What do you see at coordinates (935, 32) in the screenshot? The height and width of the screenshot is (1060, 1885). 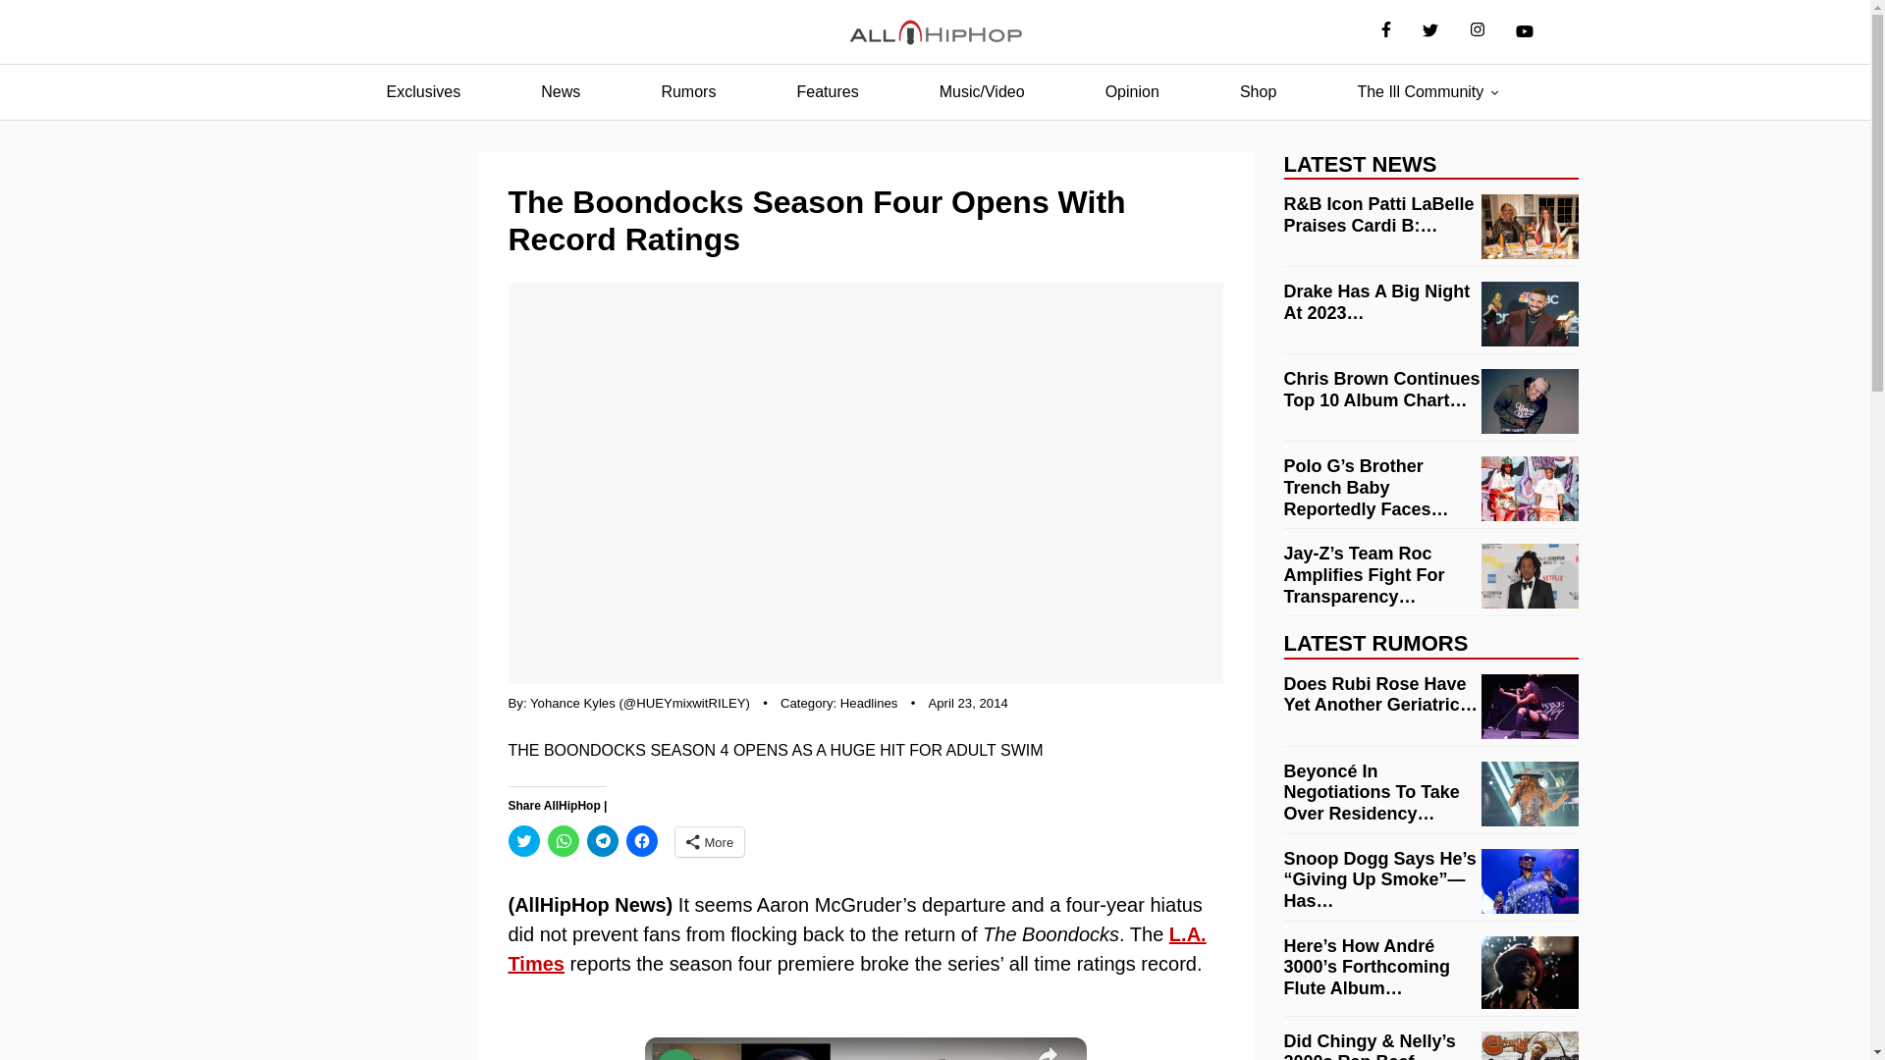 I see `AllHipHop` at bounding box center [935, 32].